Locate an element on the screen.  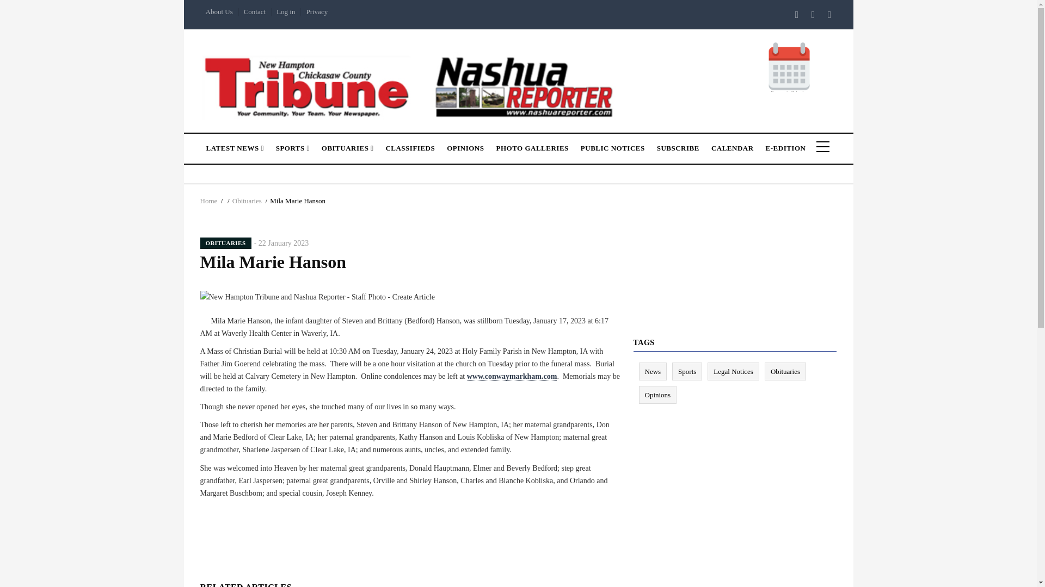
Log in is located at coordinates (285, 12).